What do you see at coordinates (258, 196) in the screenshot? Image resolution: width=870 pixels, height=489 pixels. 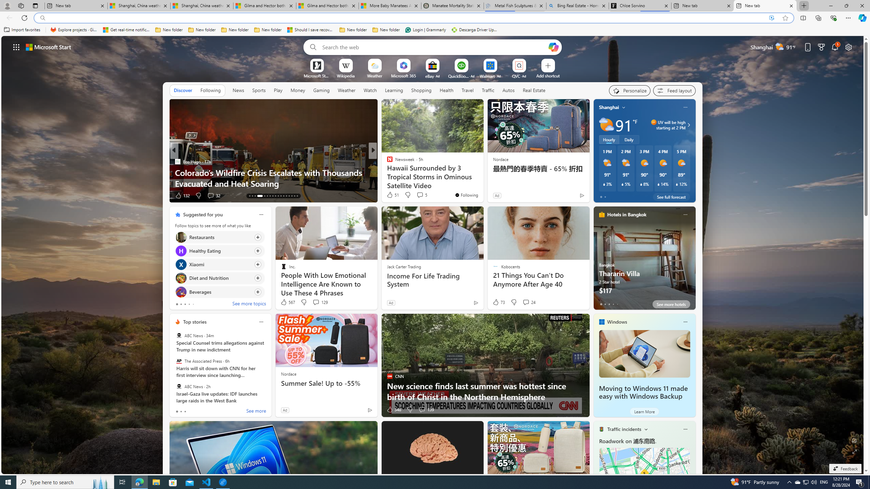 I see `AutomationID: tab-20` at bounding box center [258, 196].